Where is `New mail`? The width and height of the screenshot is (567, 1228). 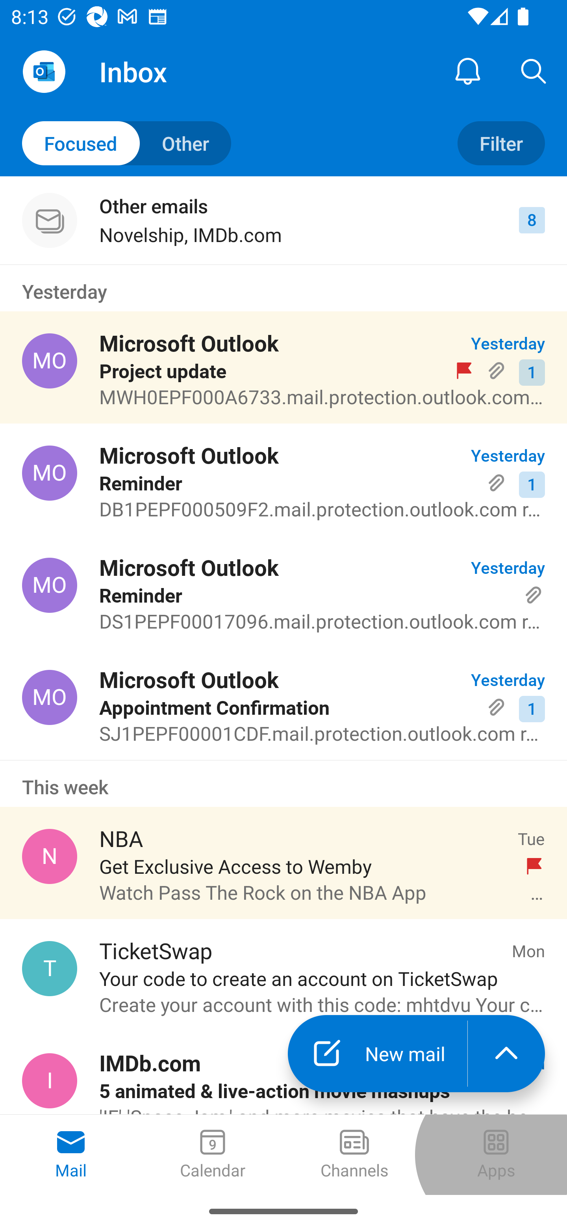
New mail is located at coordinates (377, 1053).